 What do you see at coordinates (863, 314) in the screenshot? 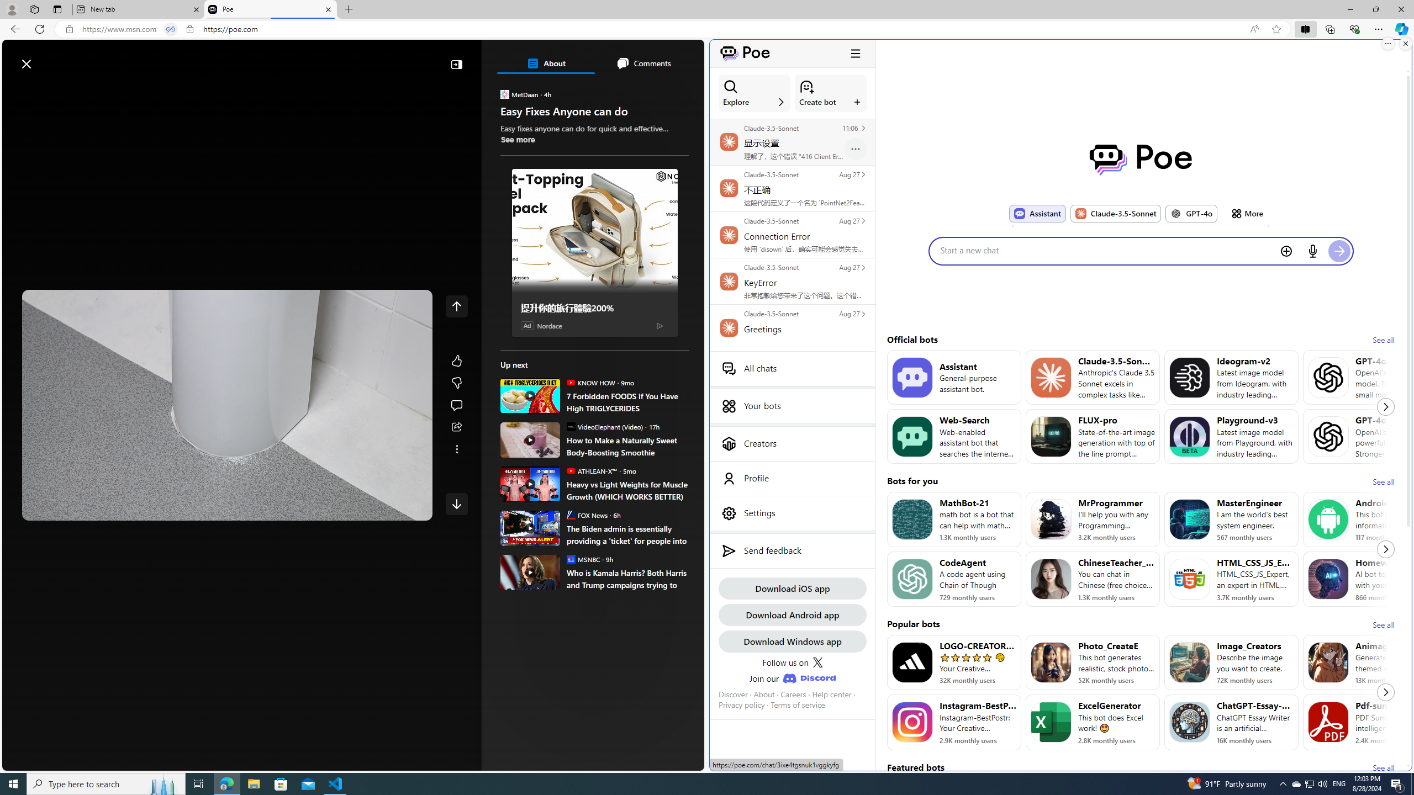
I see `Class: ChatHistoryListItem_chevronIcon__zJZSN` at bounding box center [863, 314].